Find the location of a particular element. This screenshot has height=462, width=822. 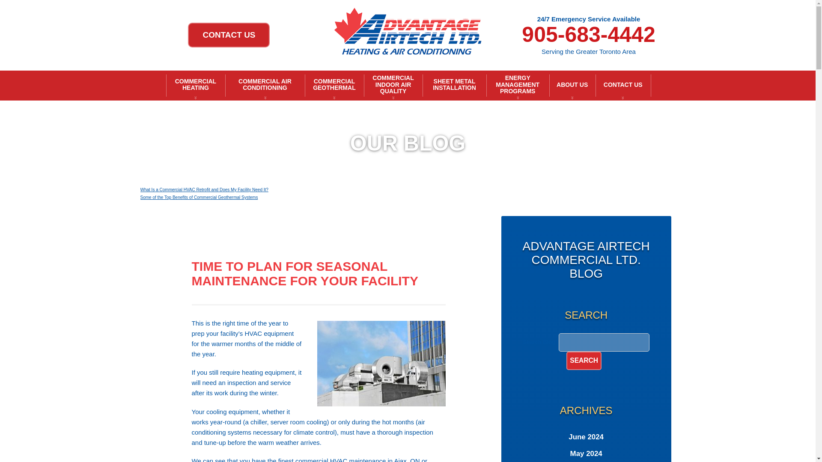

COMMERCIAL GEOTHERMAL is located at coordinates (334, 86).